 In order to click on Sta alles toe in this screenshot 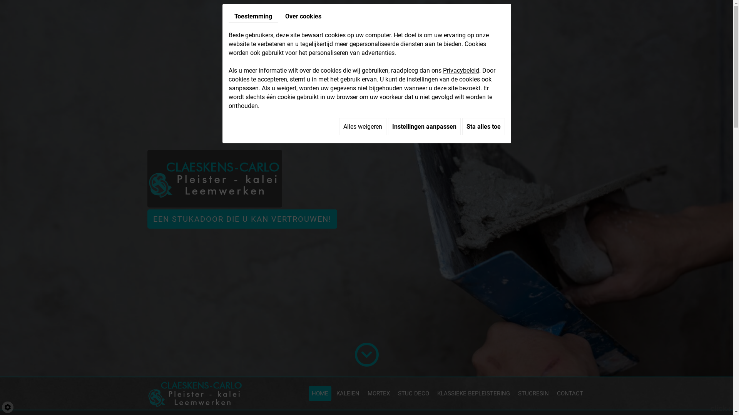, I will do `click(483, 127)`.